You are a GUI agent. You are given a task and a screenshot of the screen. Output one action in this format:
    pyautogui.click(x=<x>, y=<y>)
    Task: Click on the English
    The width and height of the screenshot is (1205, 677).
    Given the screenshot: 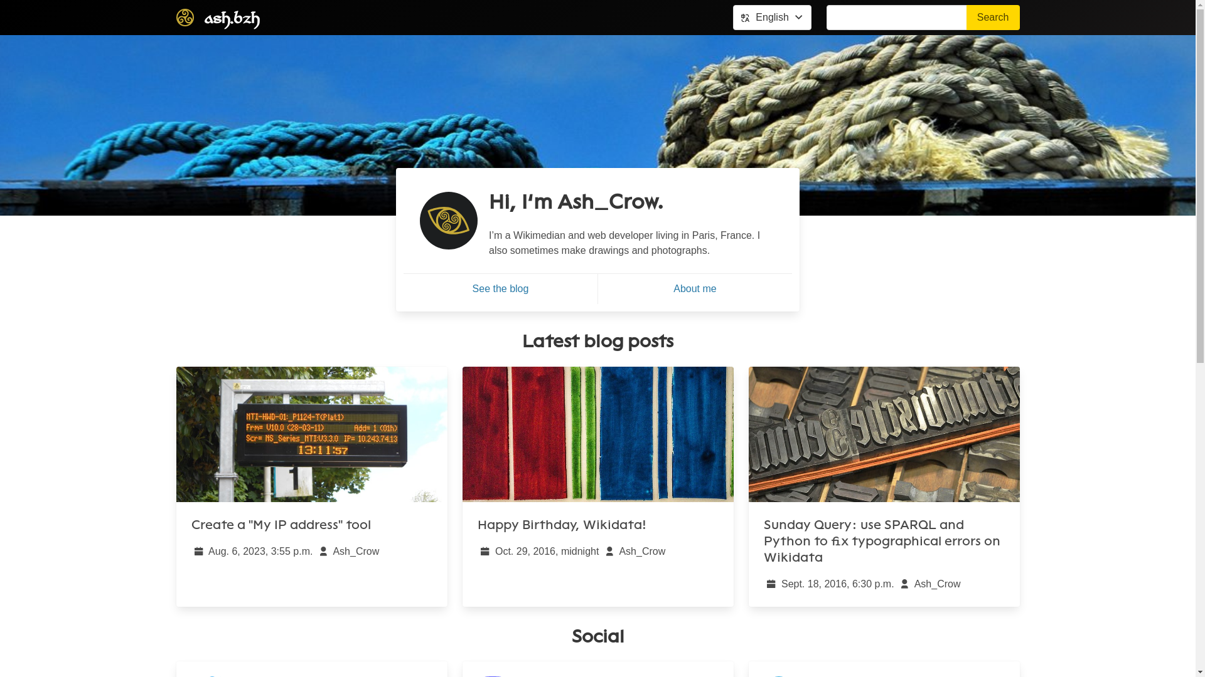 What is the action you would take?
    pyautogui.click(x=772, y=18)
    